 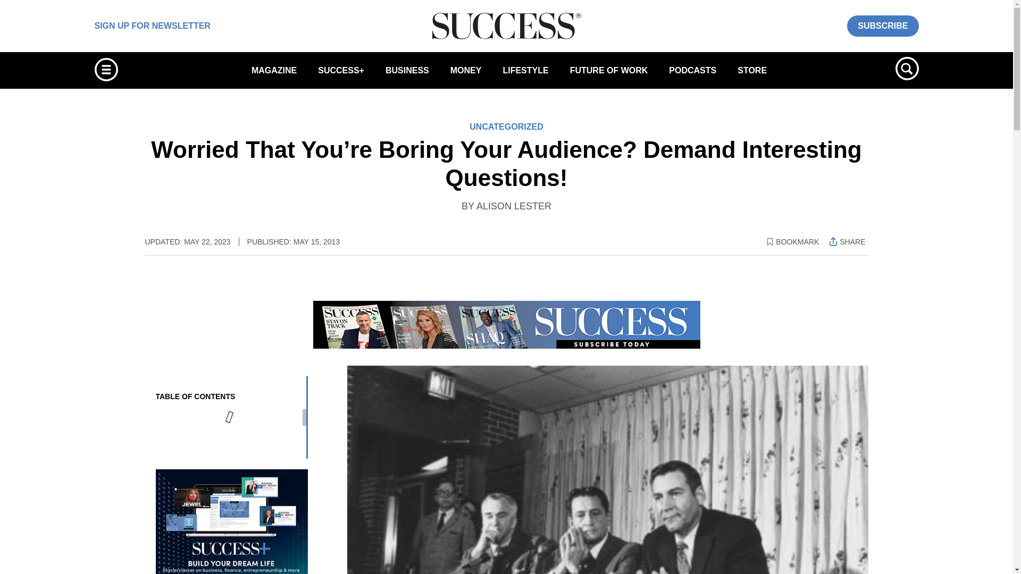 What do you see at coordinates (752, 70) in the screenshot?
I see `STORE` at bounding box center [752, 70].